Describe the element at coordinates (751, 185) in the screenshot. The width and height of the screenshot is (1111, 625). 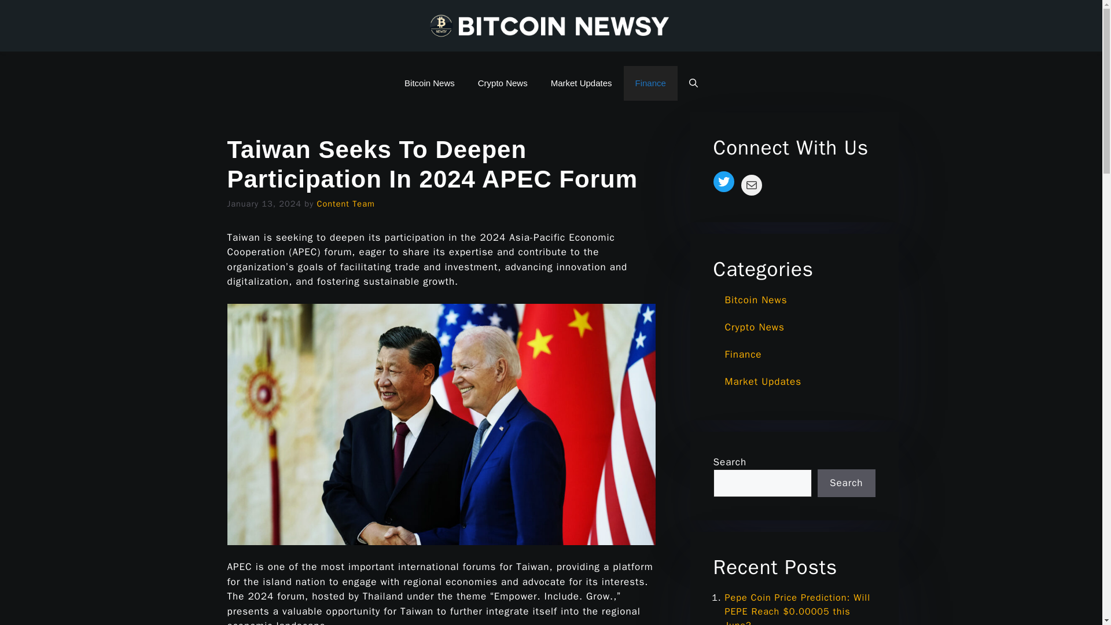
I see `Mail` at that location.